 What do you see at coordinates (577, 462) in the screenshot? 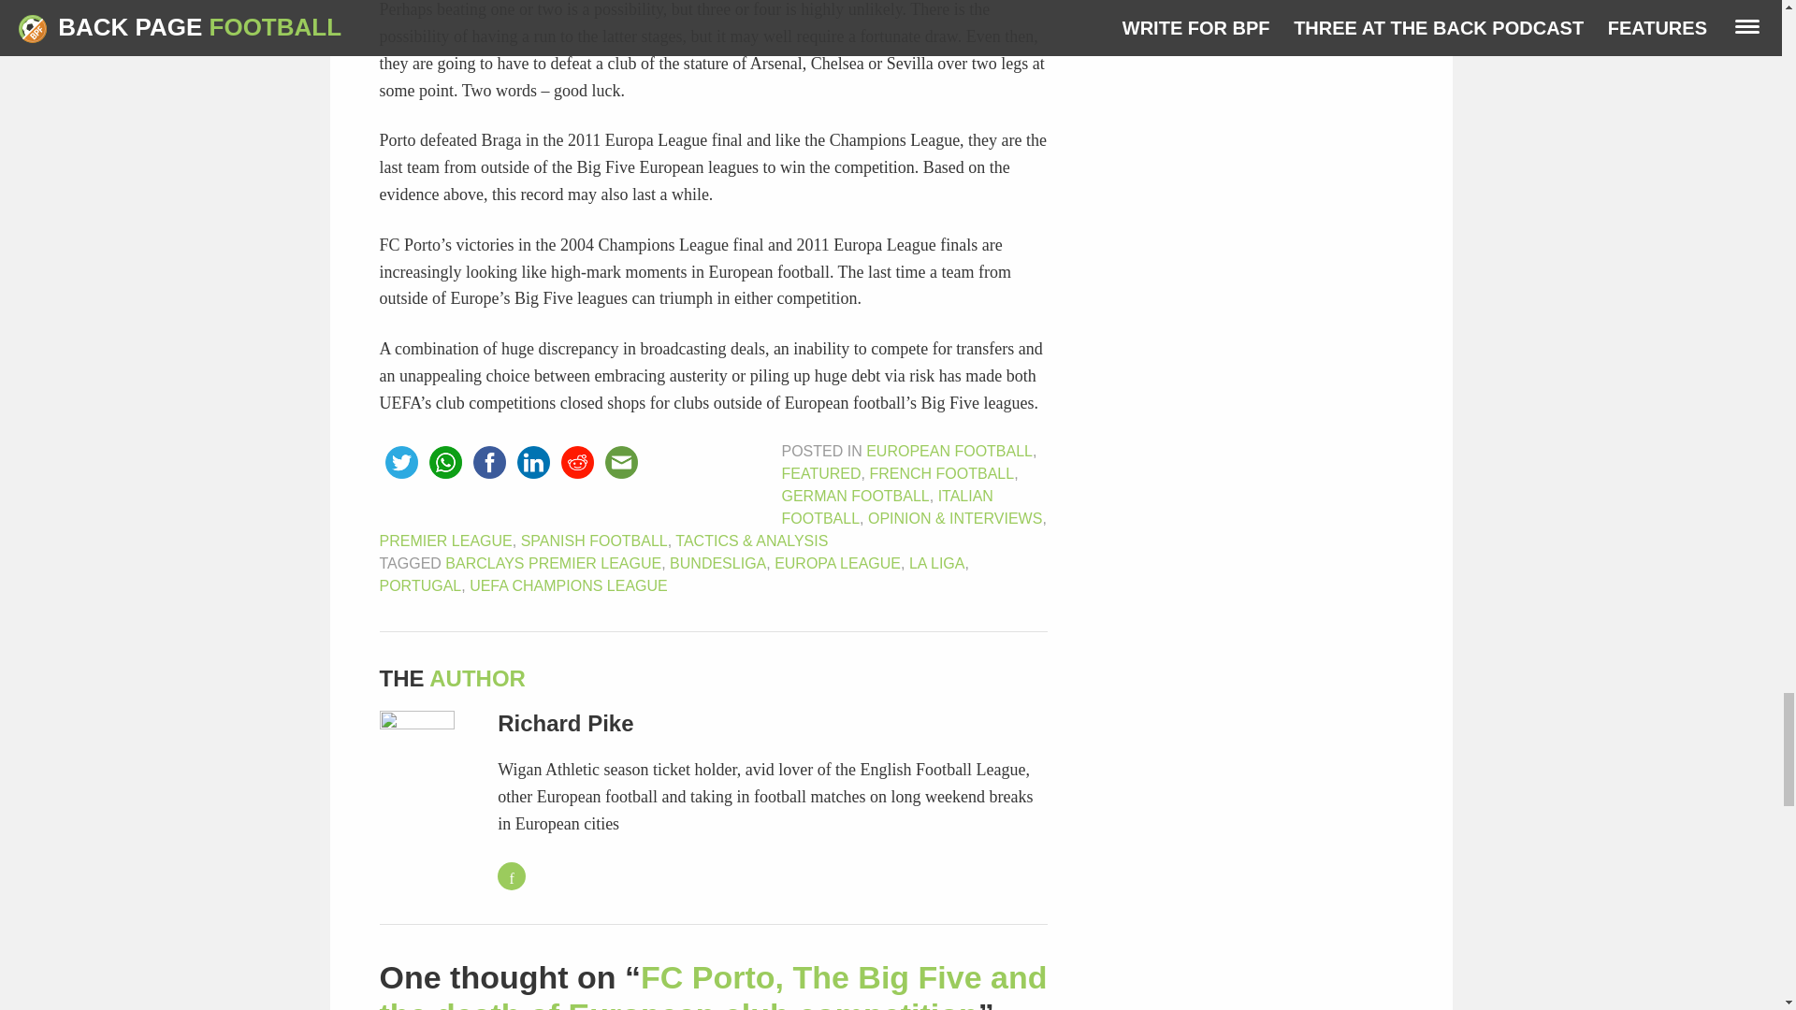
I see `reddit` at bounding box center [577, 462].